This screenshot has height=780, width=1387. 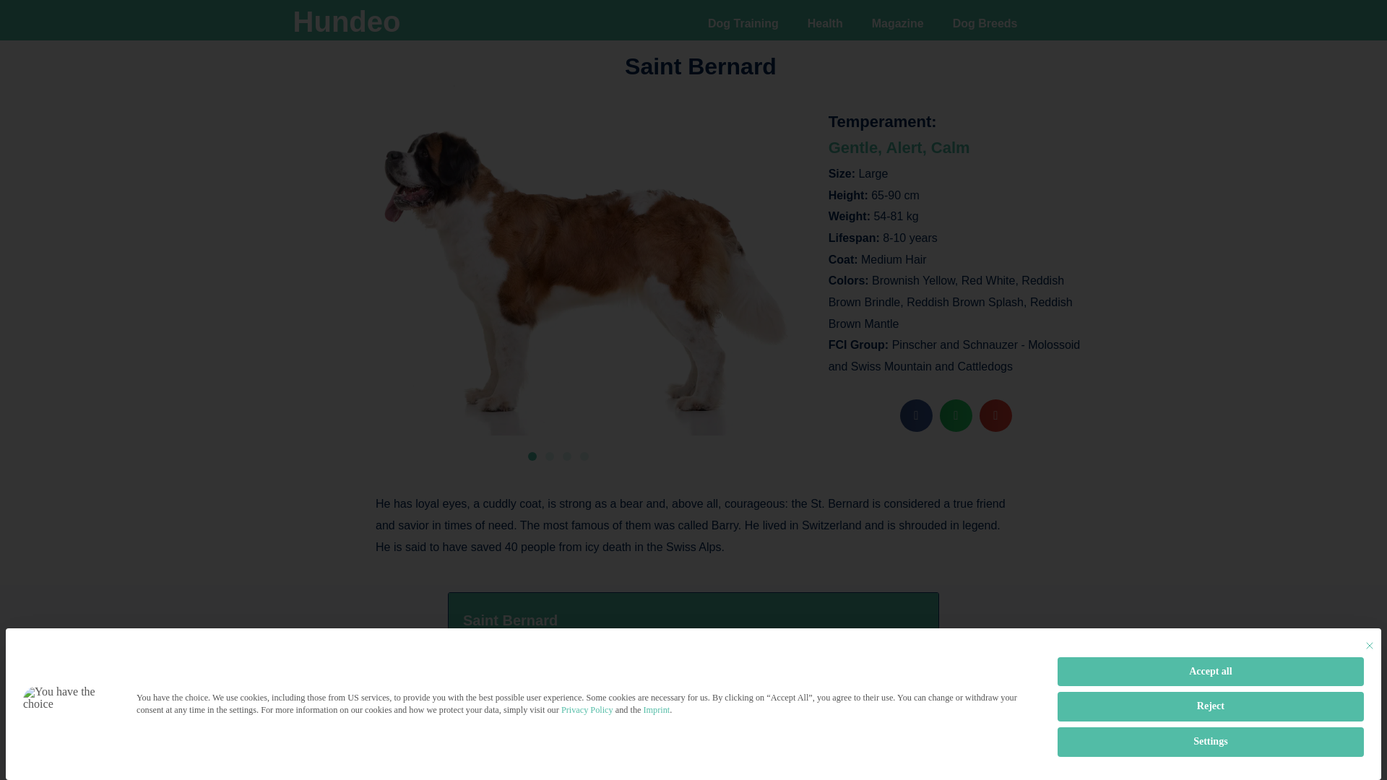 What do you see at coordinates (544, 675) in the screenshot?
I see `Characteristics` at bounding box center [544, 675].